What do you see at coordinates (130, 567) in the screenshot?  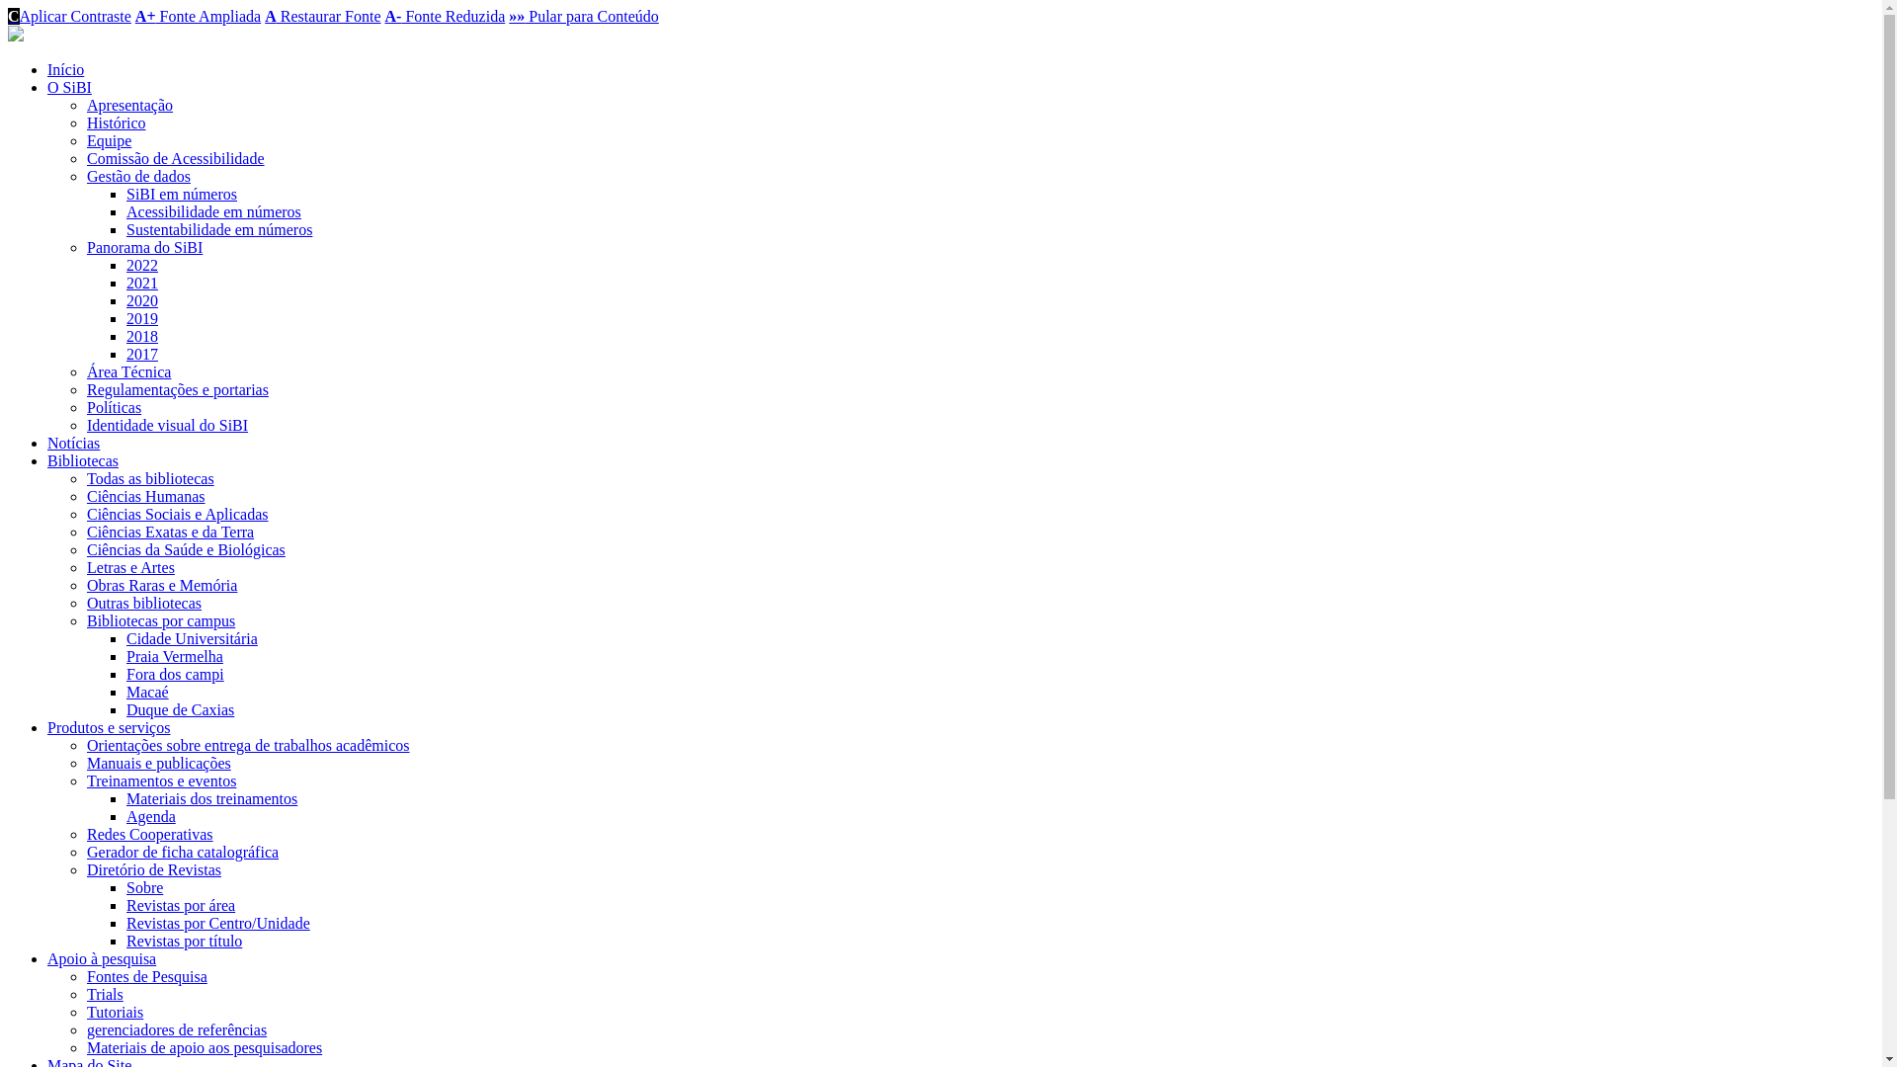 I see `Letras e Artes` at bounding box center [130, 567].